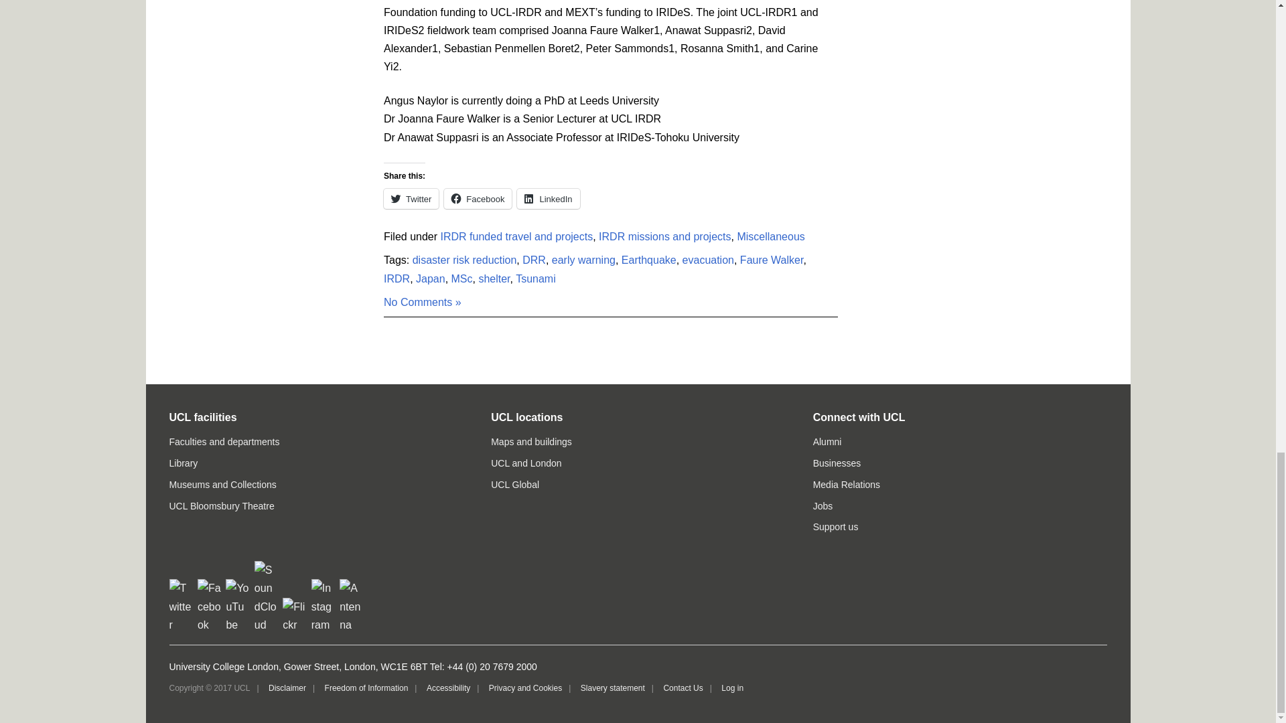 This screenshot has height=723, width=1286. I want to click on Facebook, so click(478, 198).